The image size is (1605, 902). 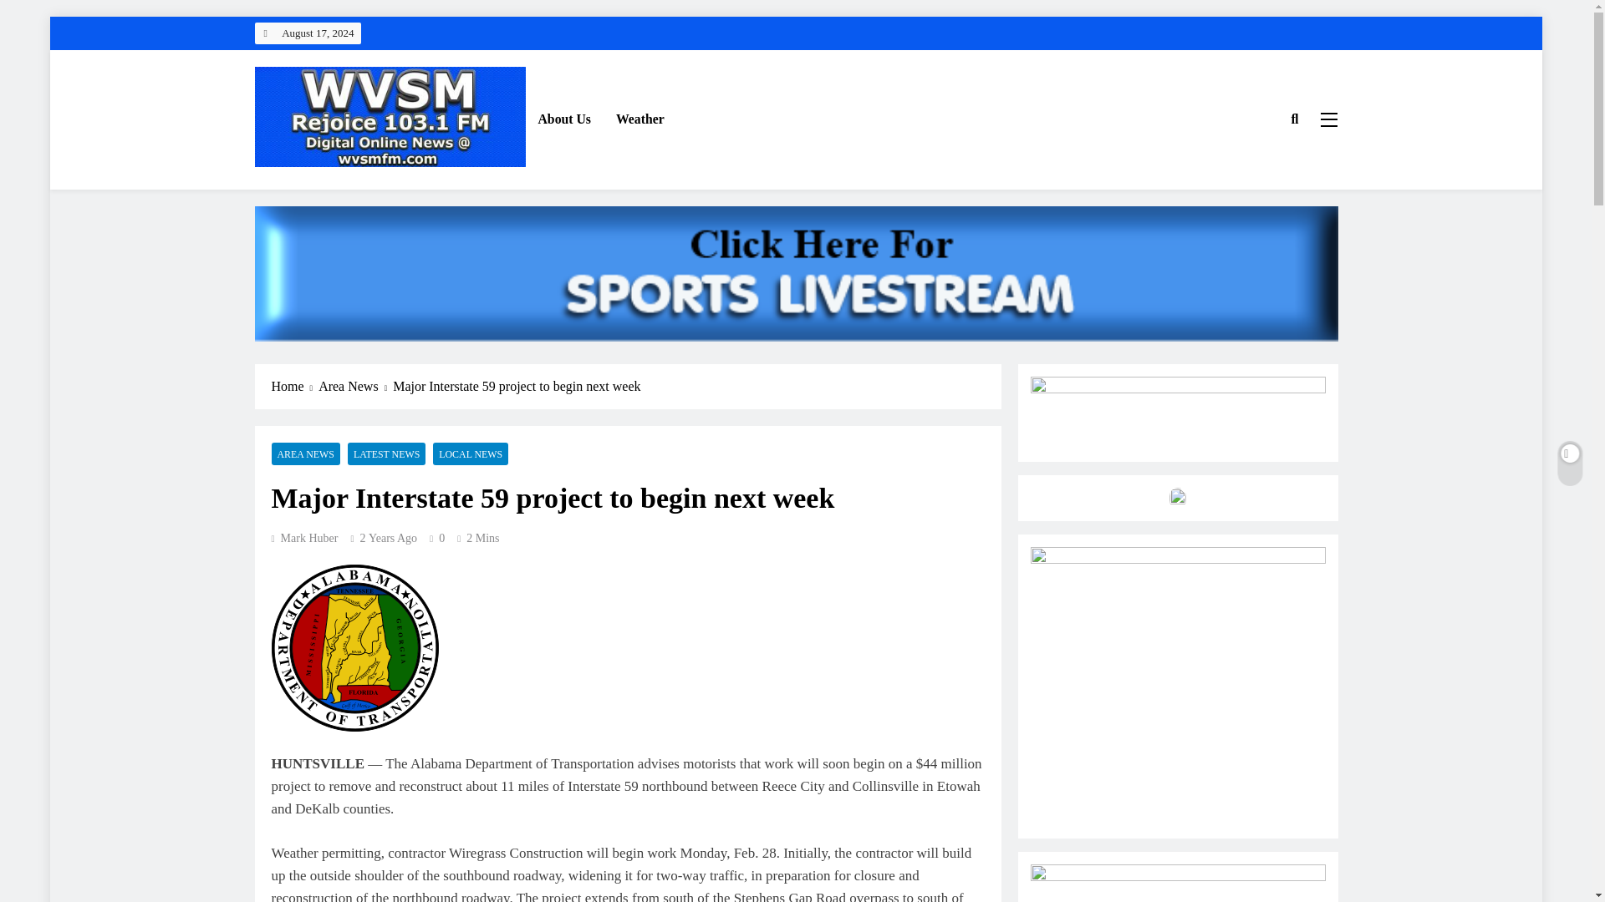 I want to click on 2 Years Ago, so click(x=388, y=538).